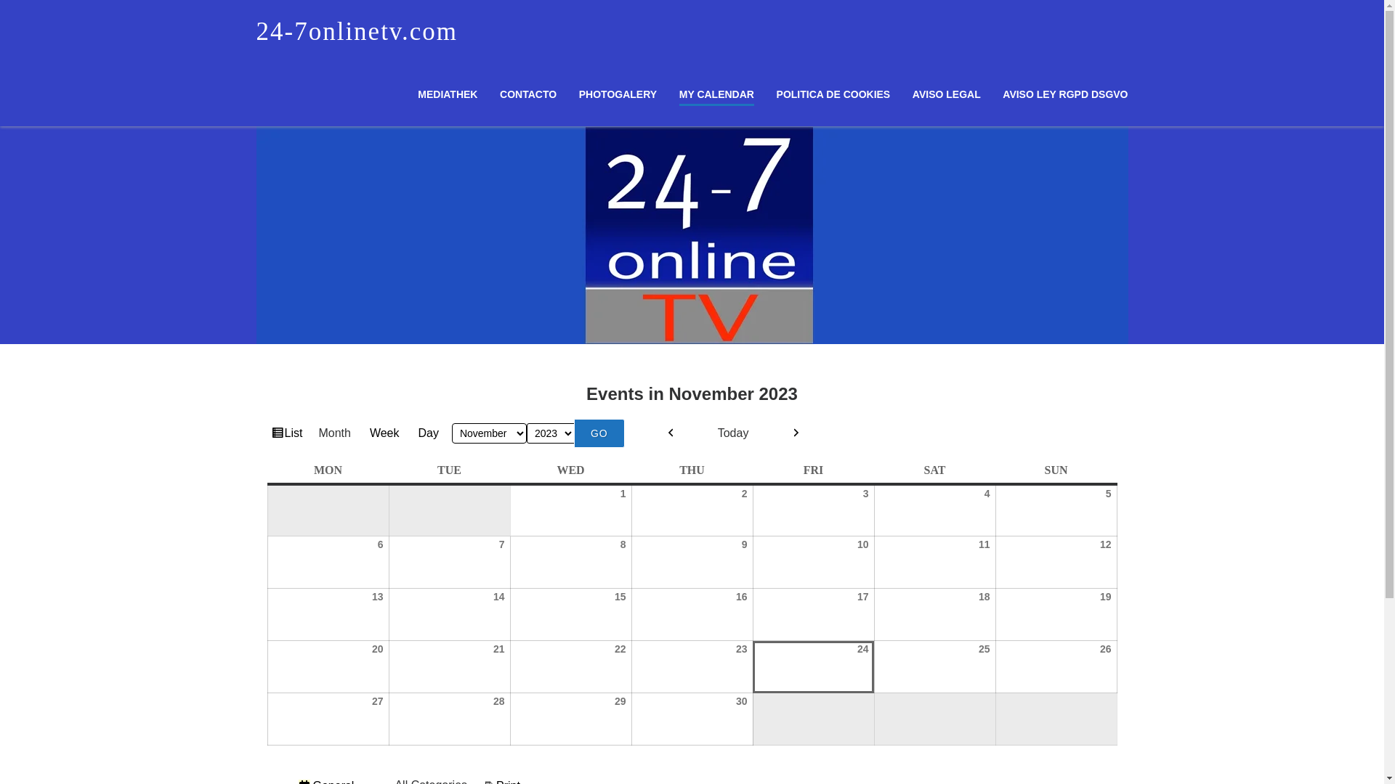  What do you see at coordinates (618, 94) in the screenshot?
I see `PHOTOGALERY` at bounding box center [618, 94].